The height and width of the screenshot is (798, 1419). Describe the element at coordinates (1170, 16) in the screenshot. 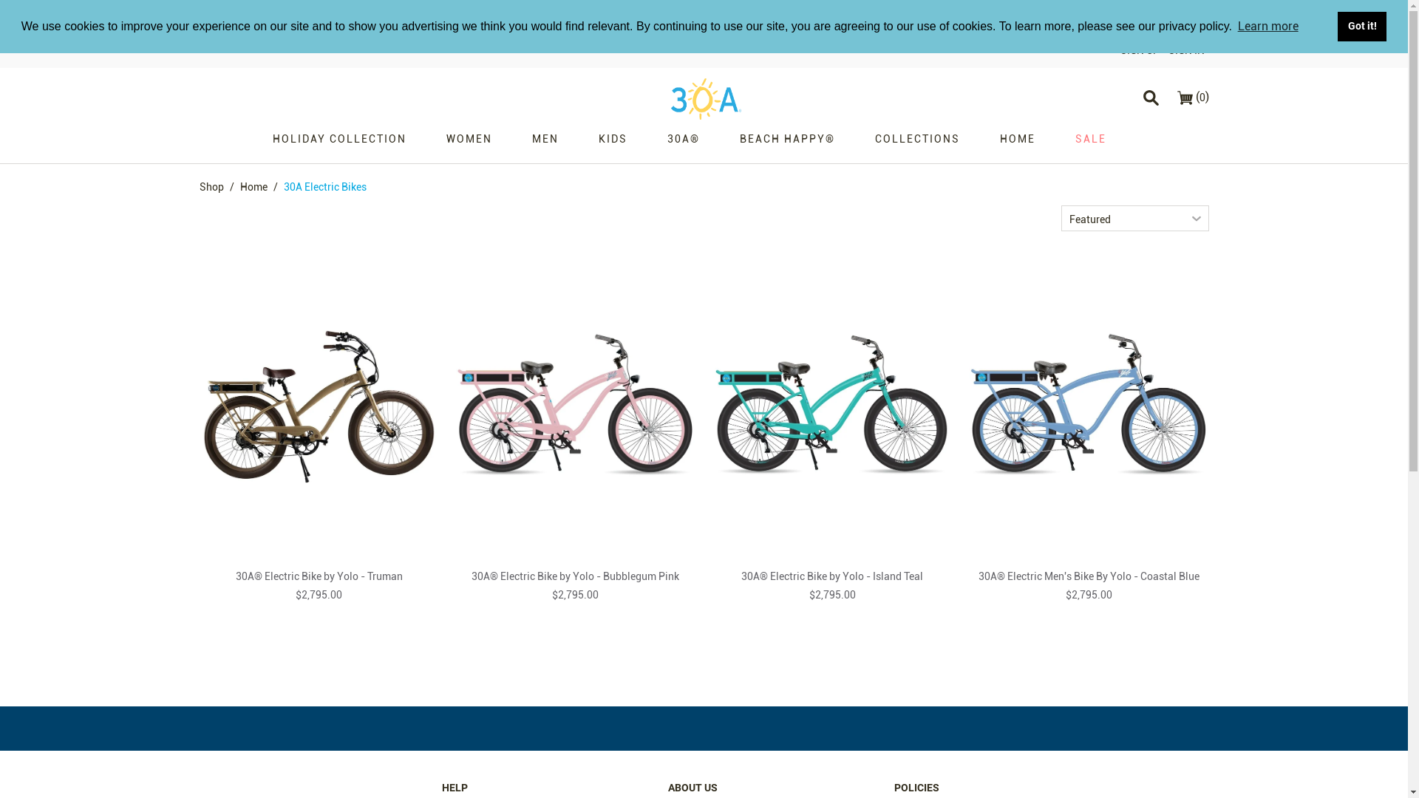

I see `Details` at that location.